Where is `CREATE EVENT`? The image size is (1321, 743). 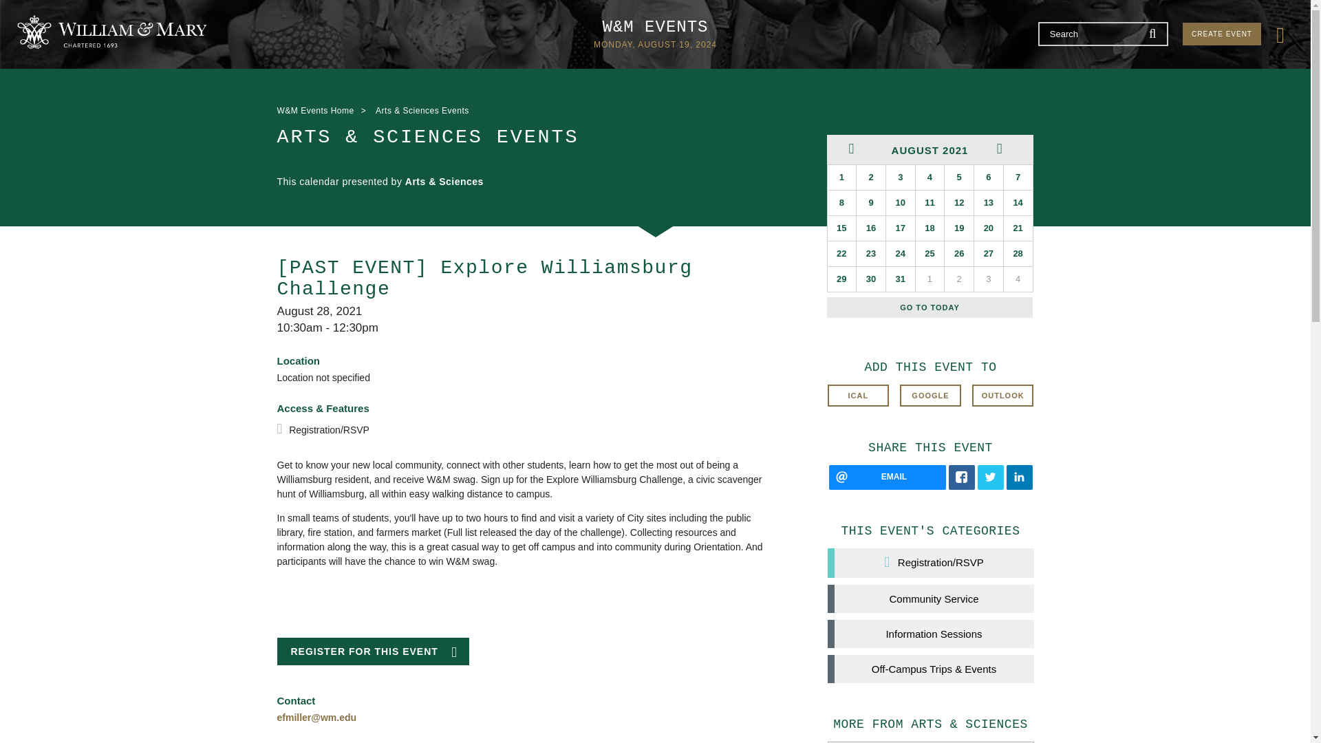 CREATE EVENT is located at coordinates (1222, 34).